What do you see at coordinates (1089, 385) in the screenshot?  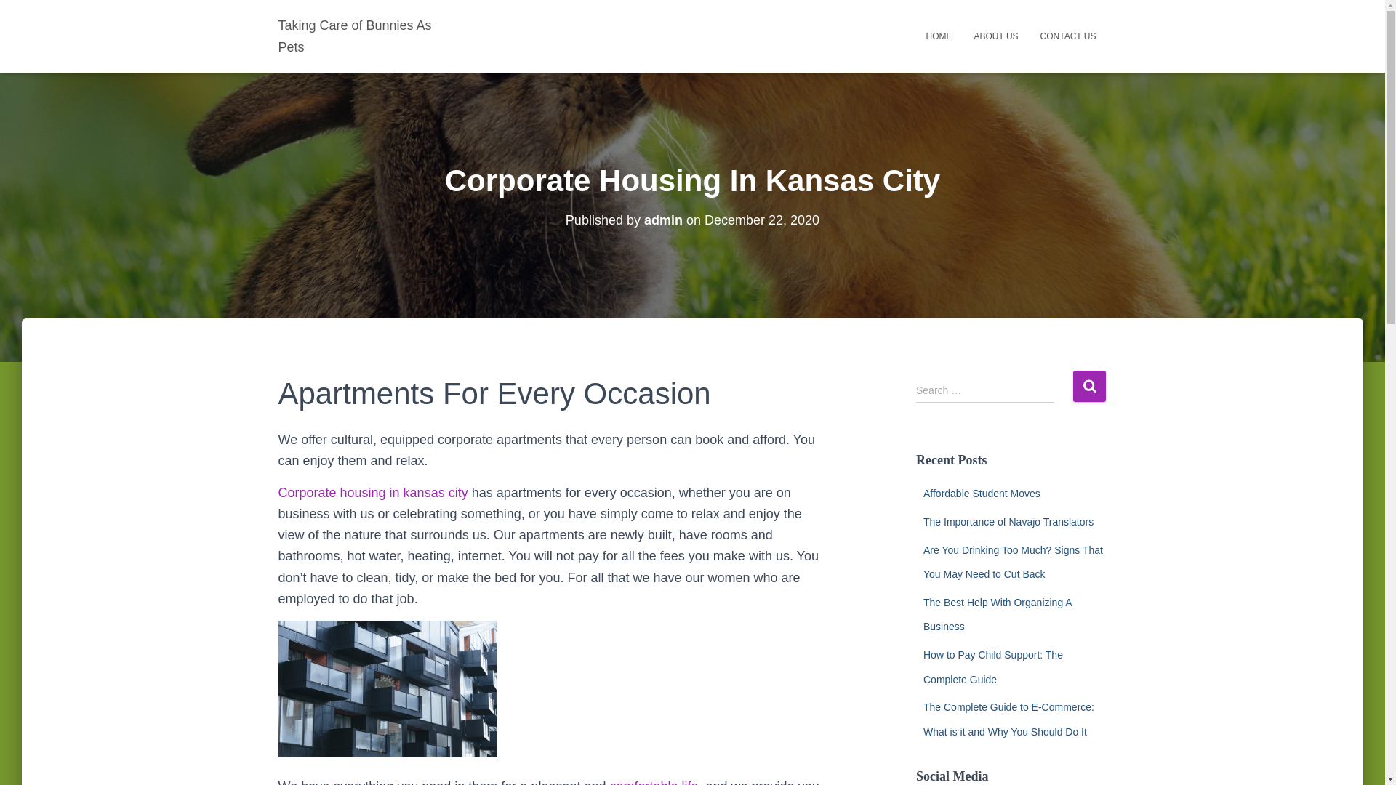 I see `Search` at bounding box center [1089, 385].